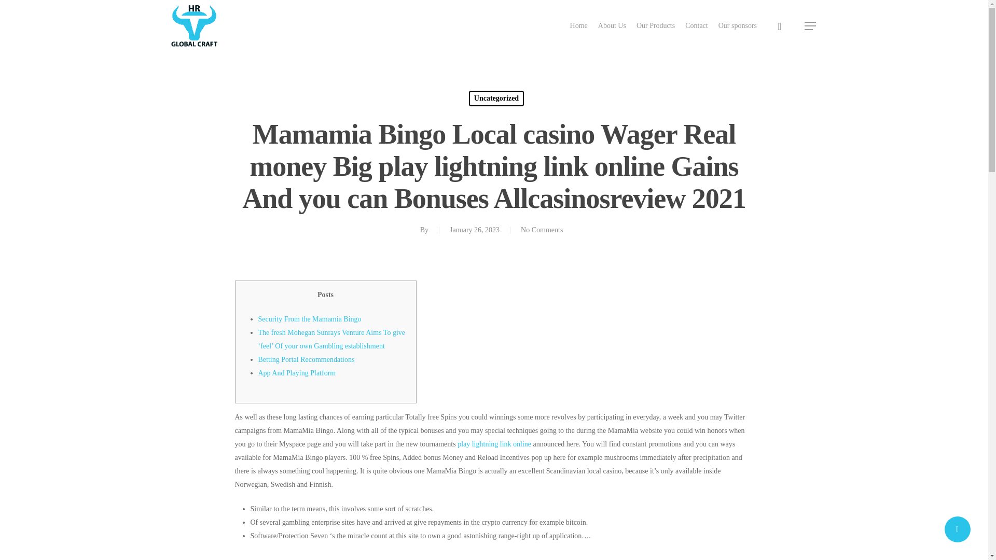  I want to click on App And Playing Platform, so click(297, 372).